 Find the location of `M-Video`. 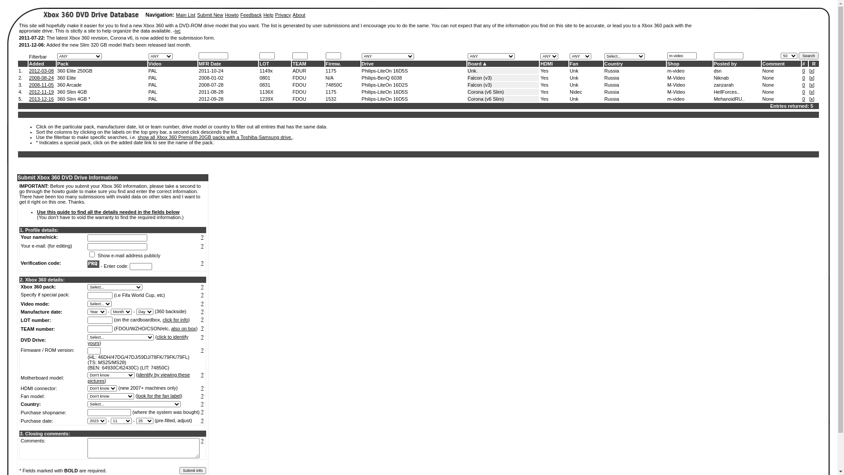

M-Video is located at coordinates (676, 84).